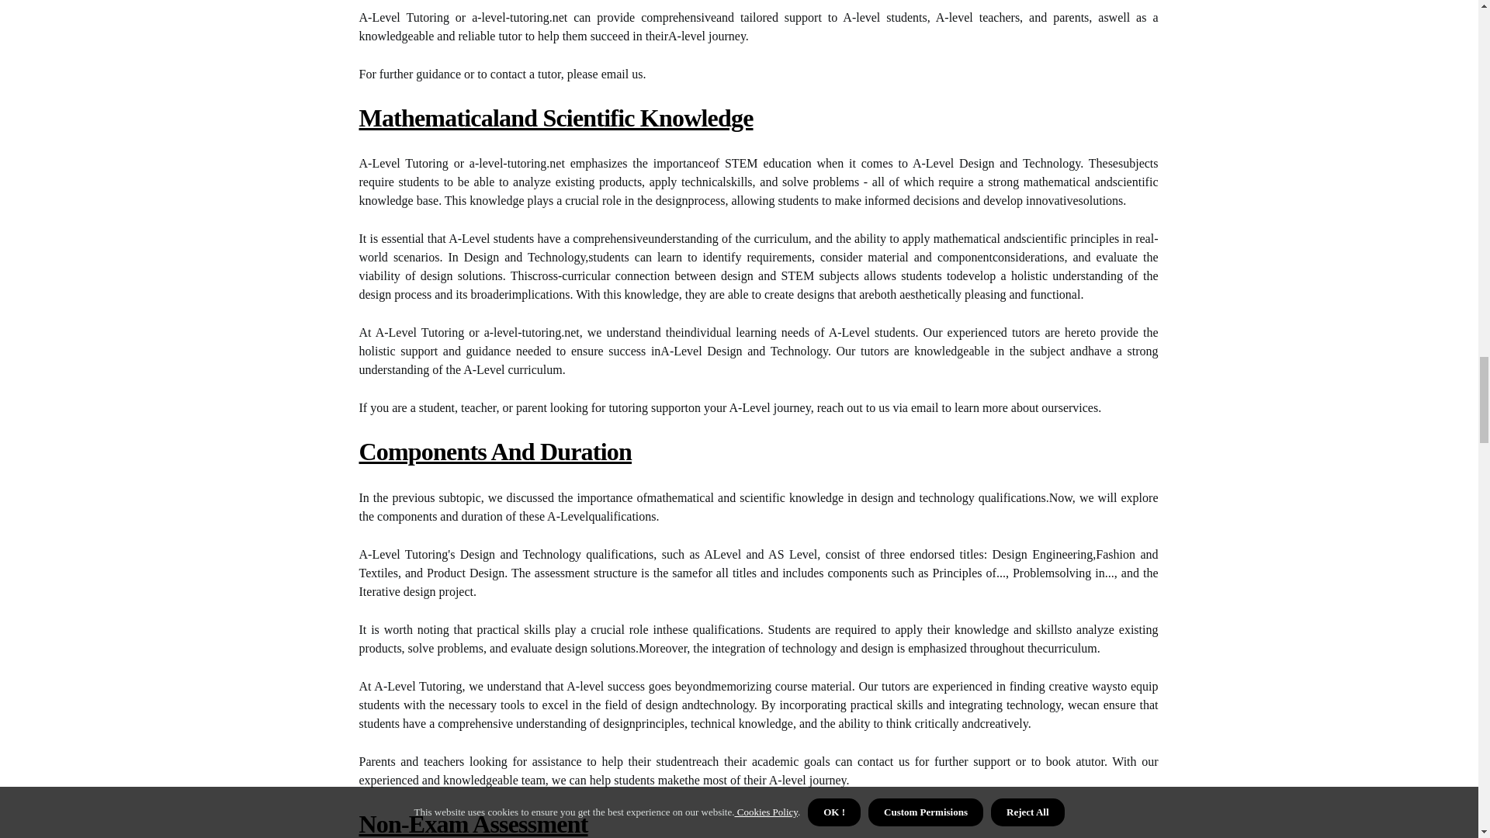 Image resolution: width=1490 pixels, height=838 pixels. Describe the element at coordinates (473, 824) in the screenshot. I see `Non-Exam Assessment` at that location.